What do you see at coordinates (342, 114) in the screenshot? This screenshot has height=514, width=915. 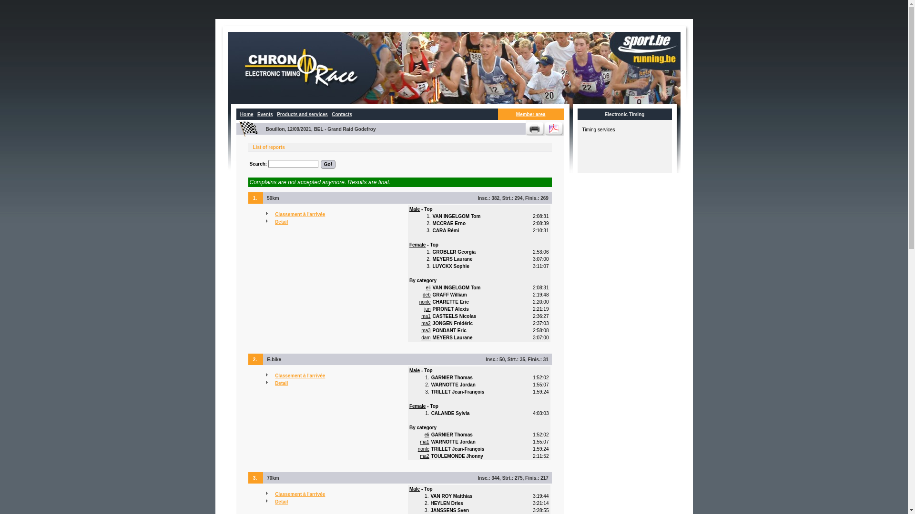 I see `Contacts` at bounding box center [342, 114].